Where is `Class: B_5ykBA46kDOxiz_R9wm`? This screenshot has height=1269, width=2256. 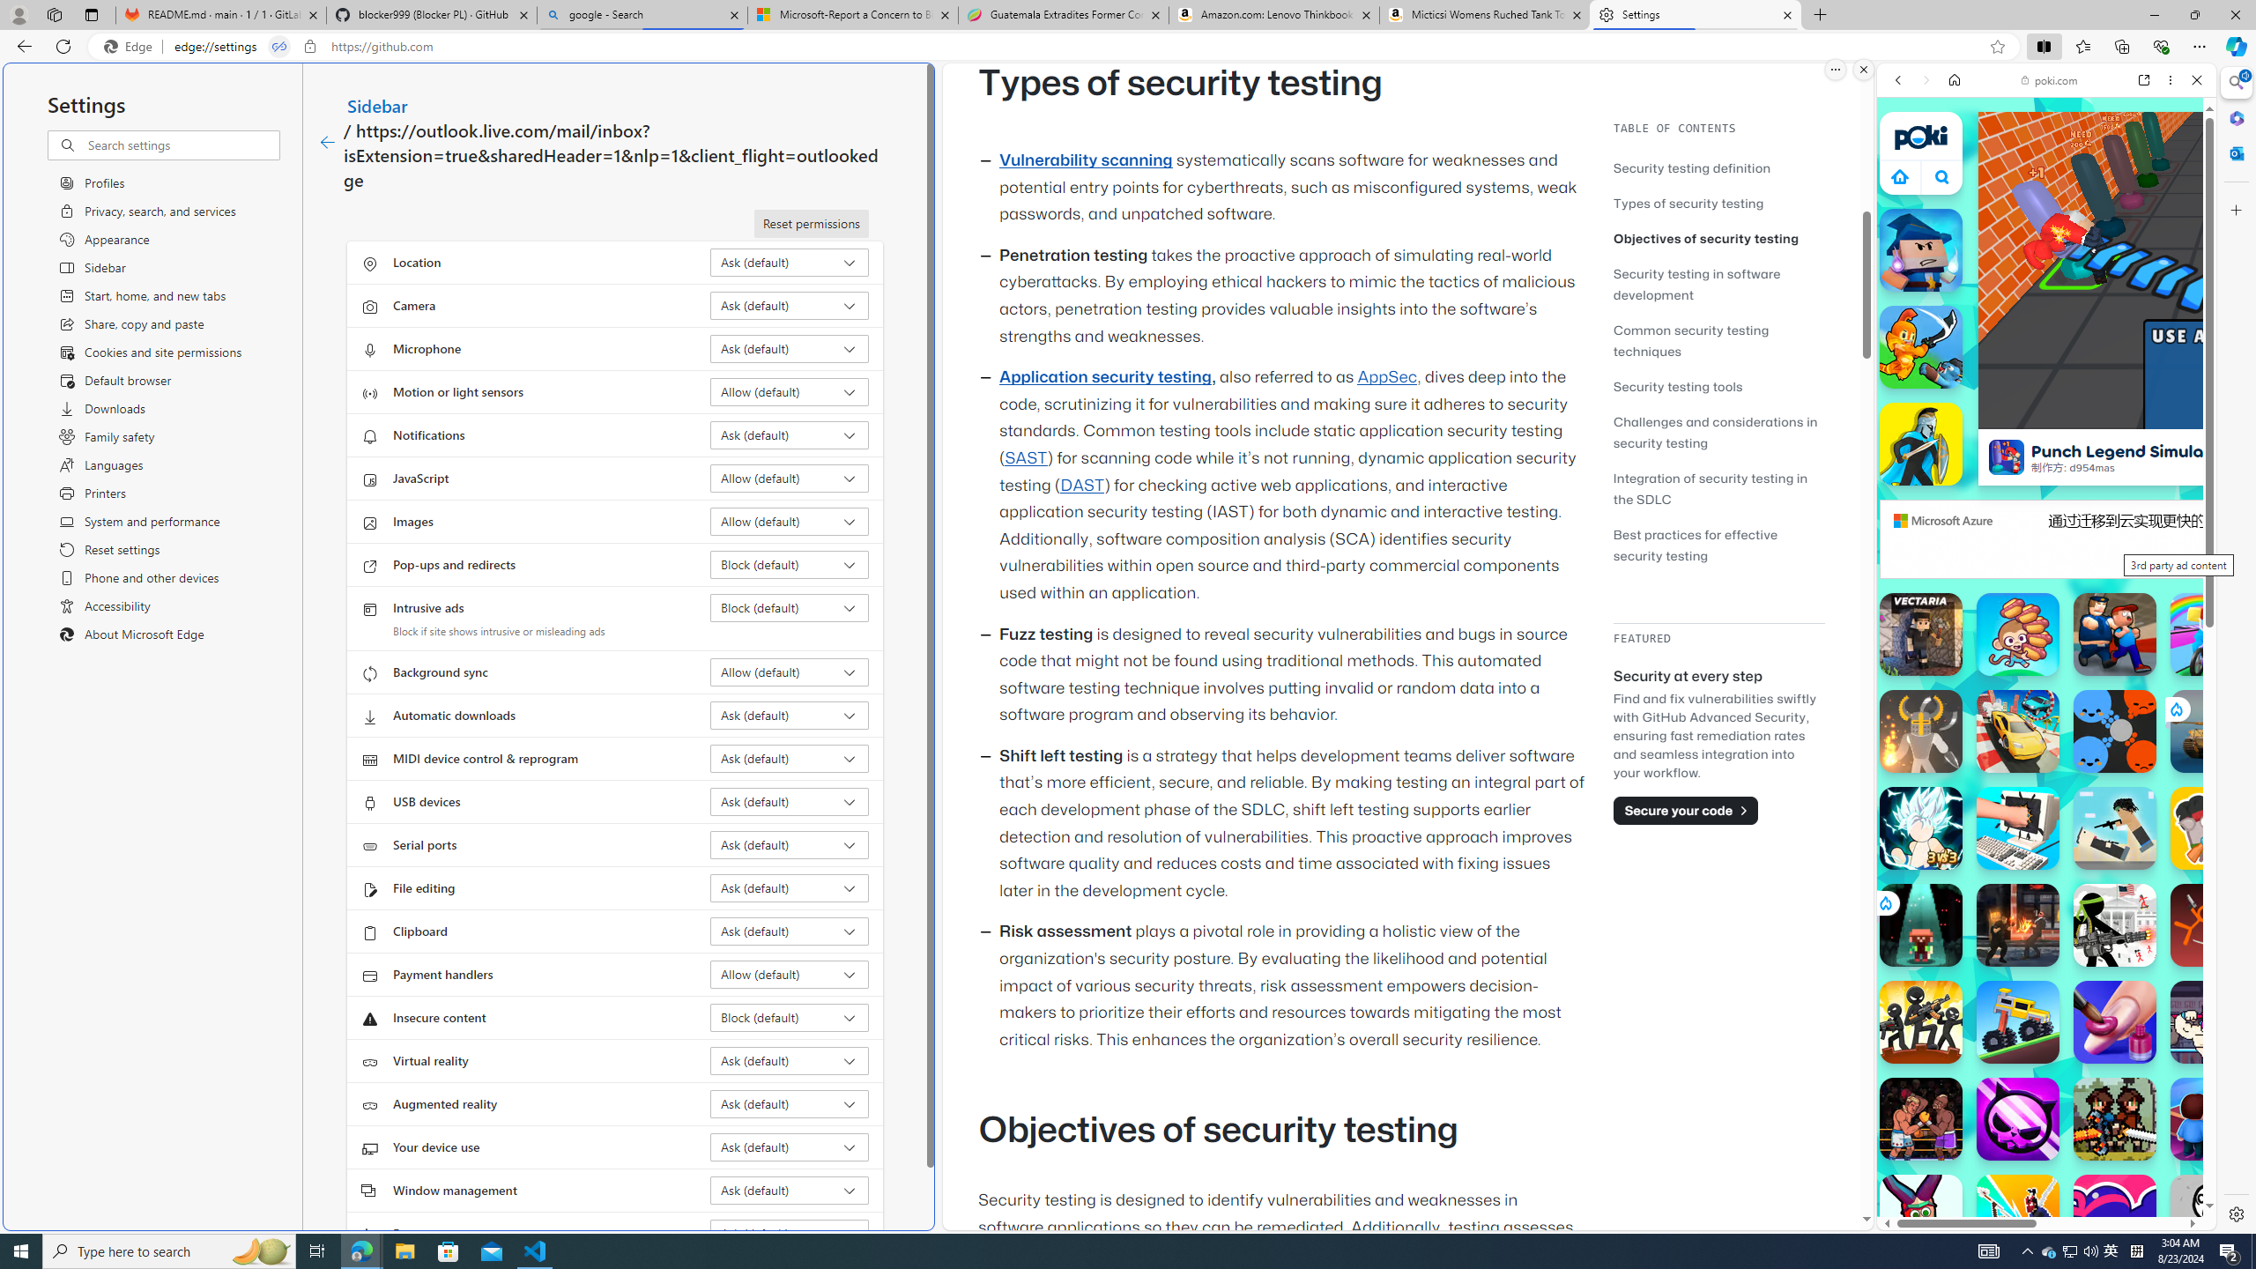 Class: B_5ykBA46kDOxiz_R9wm is located at coordinates (1942, 176).